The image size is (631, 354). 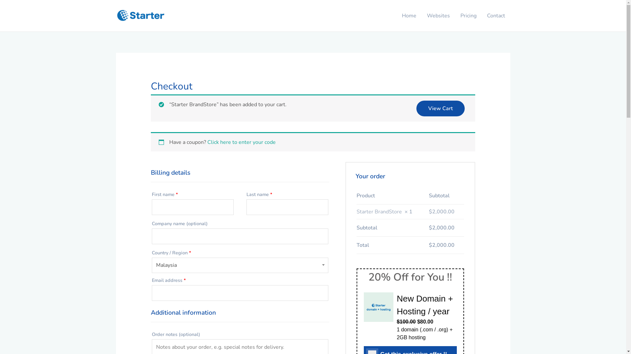 I want to click on Contact, so click(x=496, y=16).